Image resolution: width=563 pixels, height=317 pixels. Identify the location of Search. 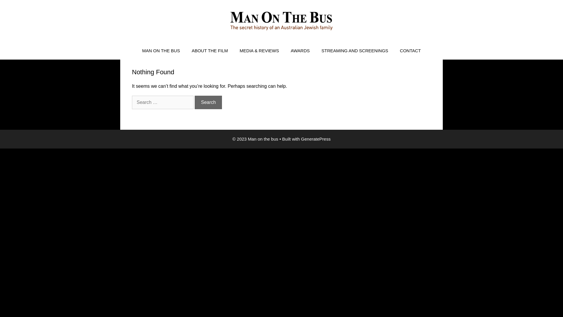
(208, 102).